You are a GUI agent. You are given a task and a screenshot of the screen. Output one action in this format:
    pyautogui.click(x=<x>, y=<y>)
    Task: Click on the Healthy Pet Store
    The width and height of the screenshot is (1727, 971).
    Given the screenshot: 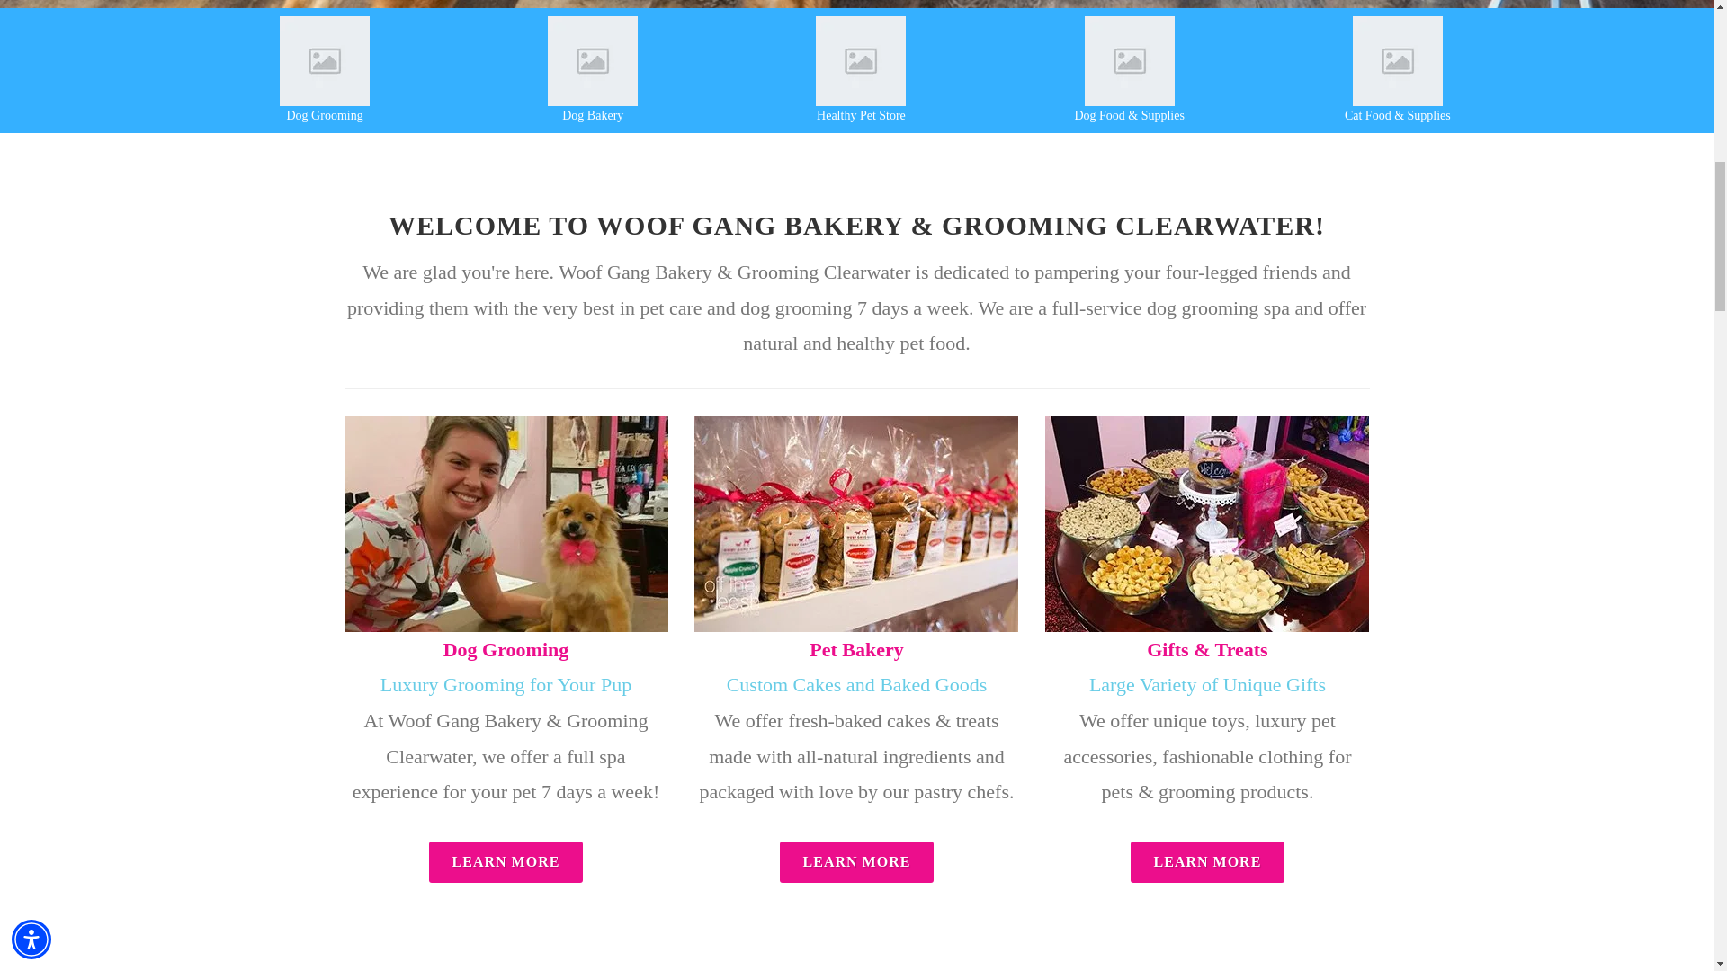 What is the action you would take?
    pyautogui.click(x=861, y=115)
    